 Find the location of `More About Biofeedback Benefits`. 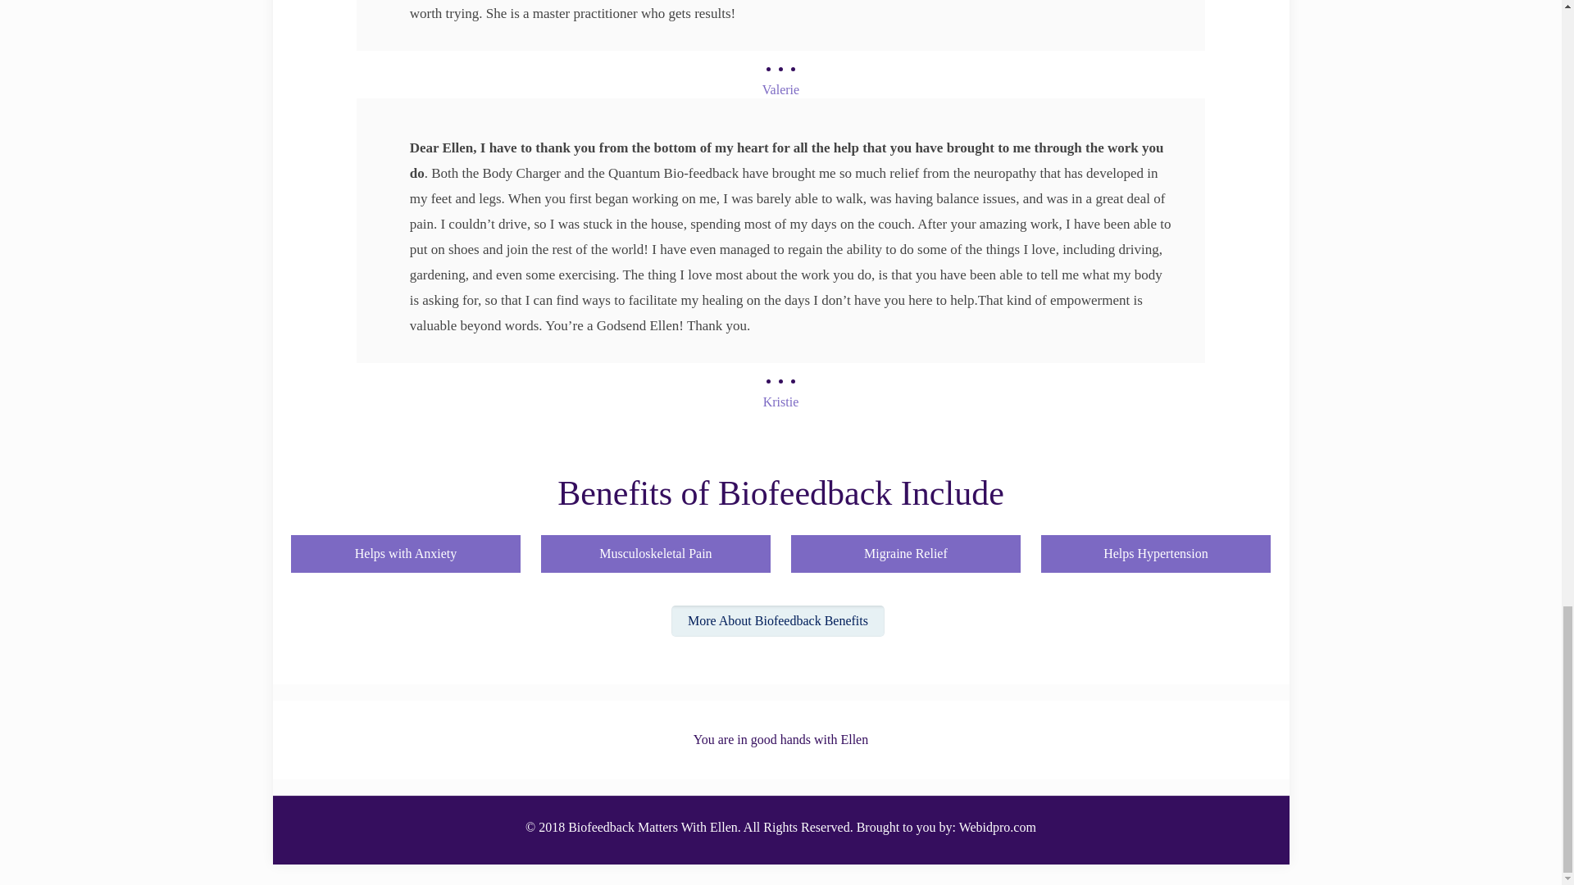

More About Biofeedback Benefits is located at coordinates (778, 620).